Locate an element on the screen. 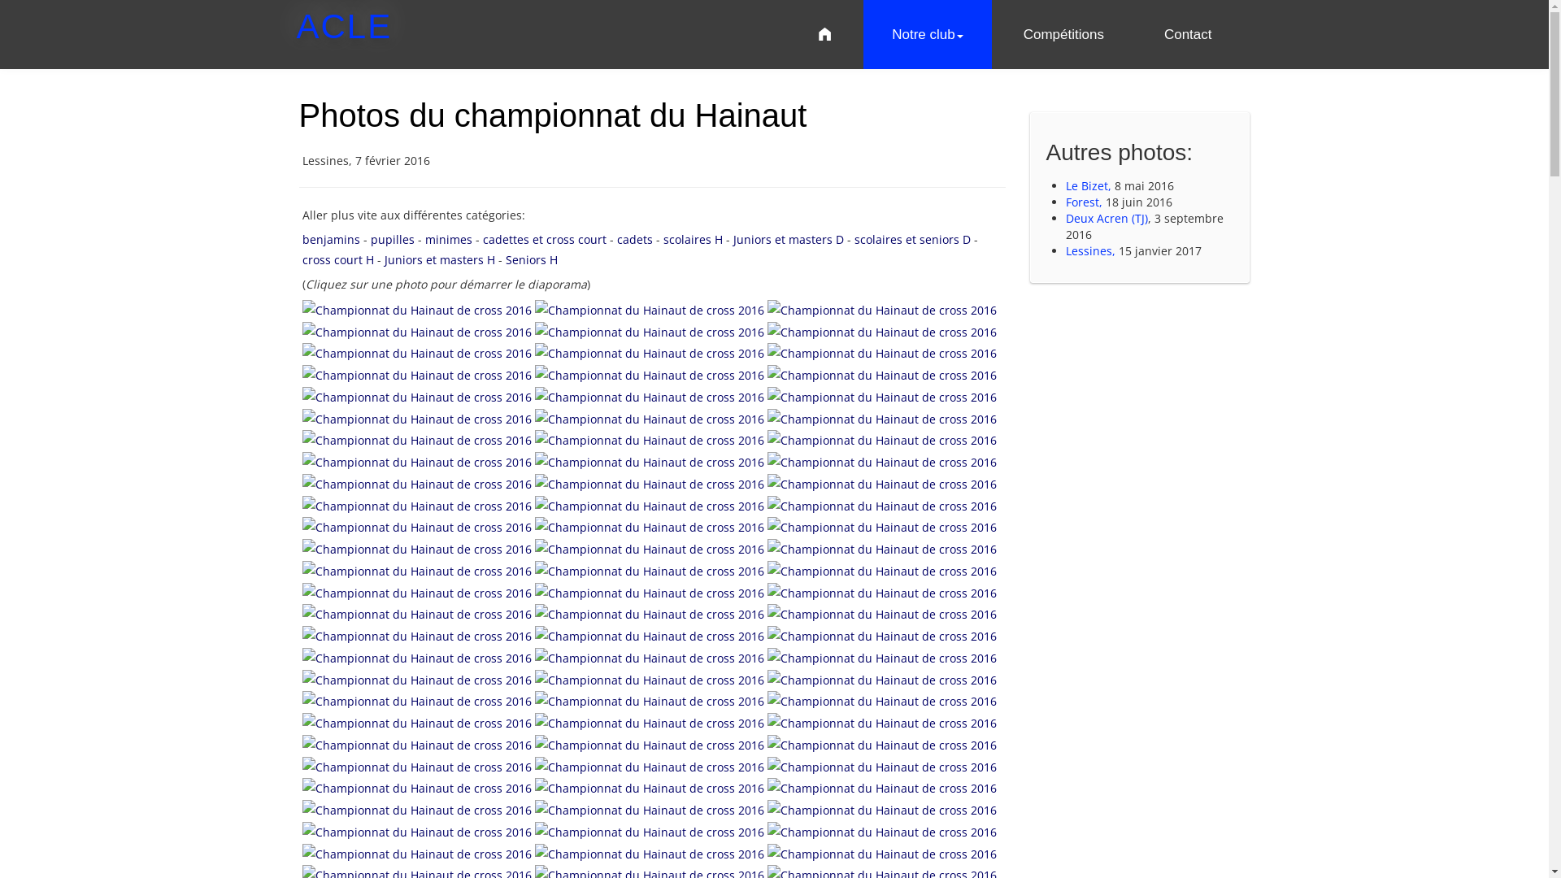 This screenshot has height=878, width=1561. Championnat du Hainaut de cross 2016 is located at coordinates (650, 658).